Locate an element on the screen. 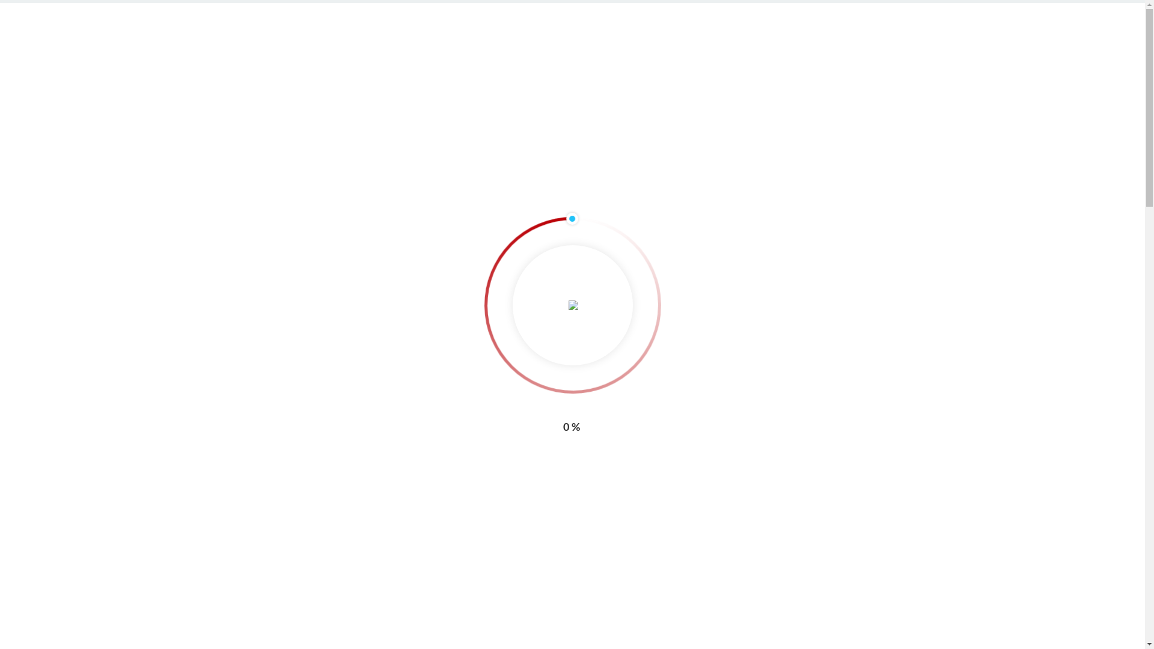  About Us is located at coordinates (241, 476).